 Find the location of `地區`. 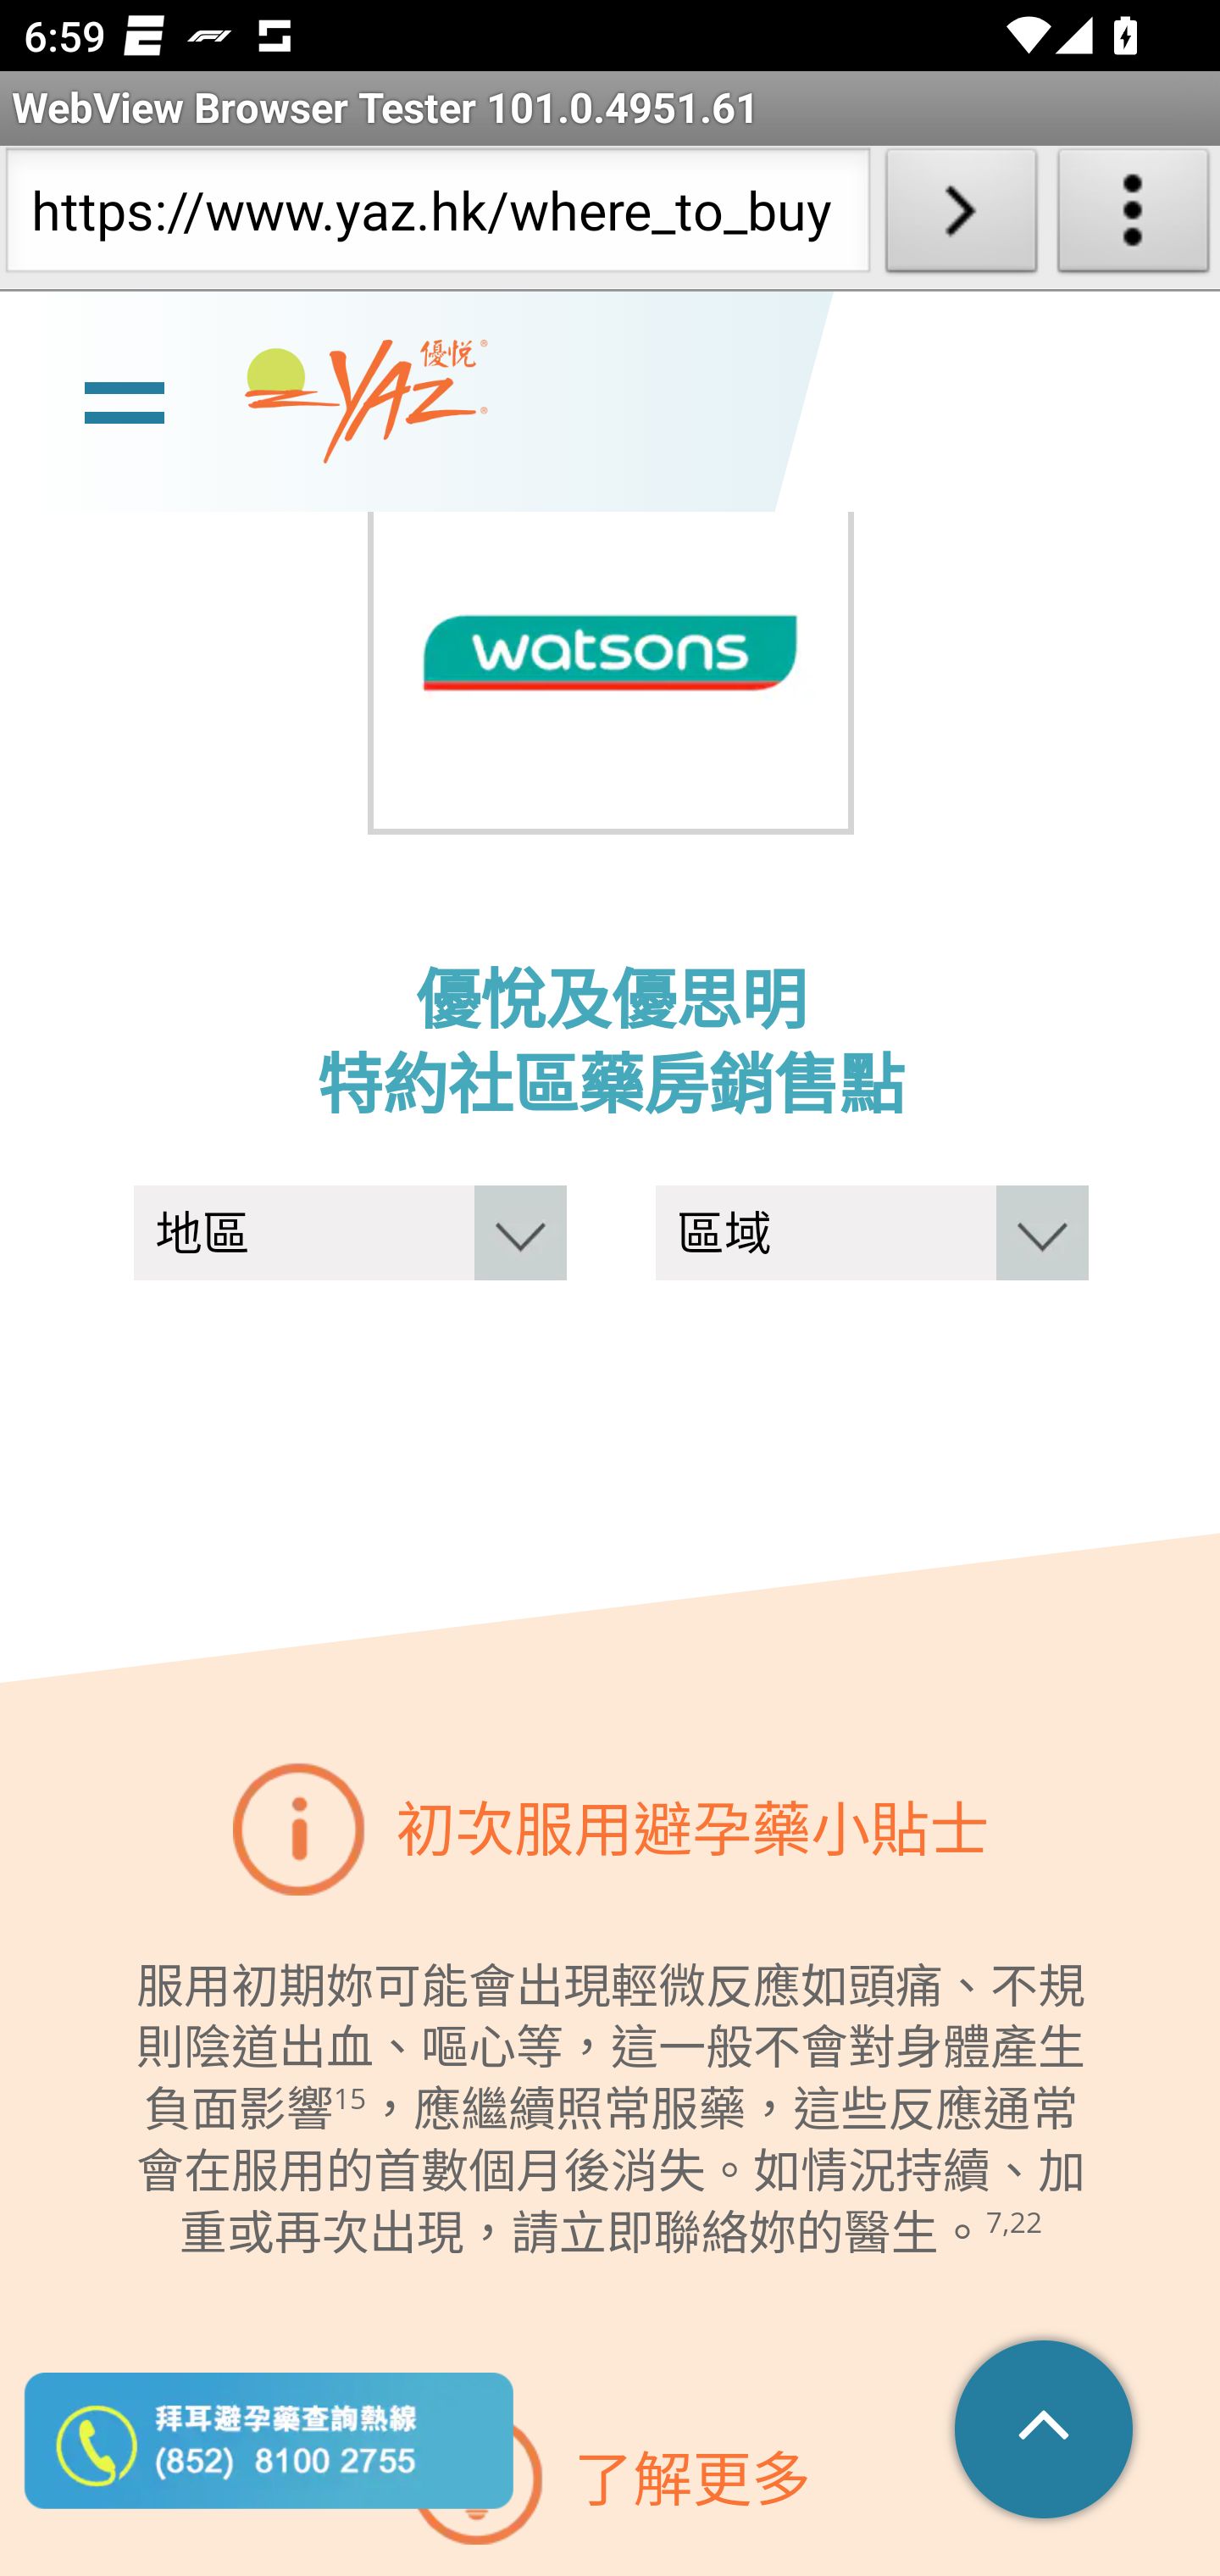

地區 is located at coordinates (350, 1235).